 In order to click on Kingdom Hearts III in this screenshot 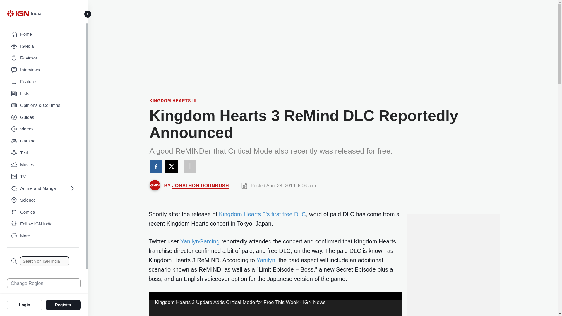, I will do `click(173, 101)`.